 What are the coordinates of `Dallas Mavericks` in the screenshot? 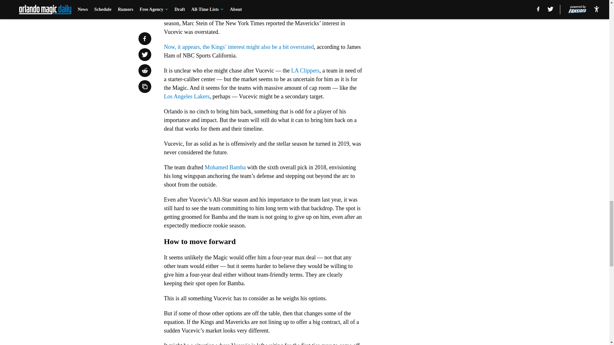 It's located at (305, 6).